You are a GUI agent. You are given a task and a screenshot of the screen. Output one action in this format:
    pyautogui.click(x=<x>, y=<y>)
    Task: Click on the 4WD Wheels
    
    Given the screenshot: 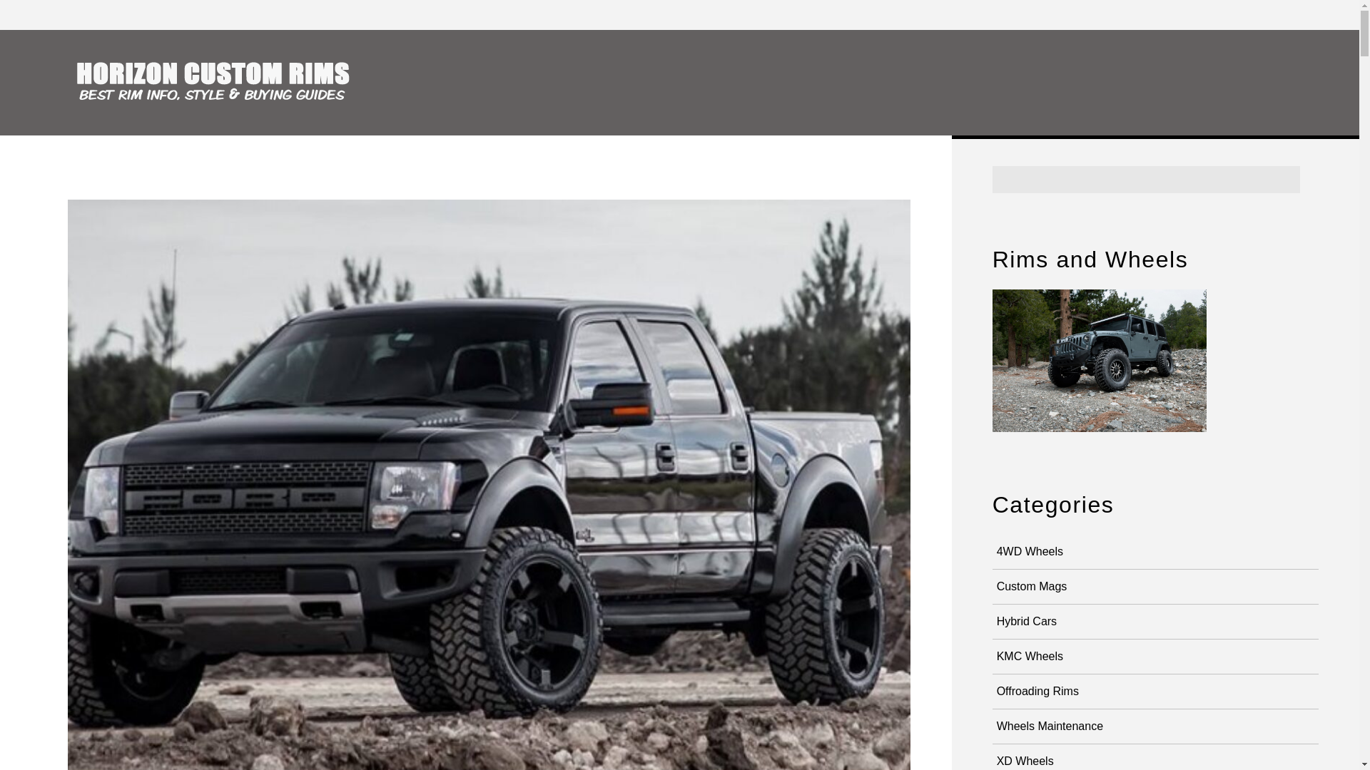 What is the action you would take?
    pyautogui.click(x=1030, y=552)
    